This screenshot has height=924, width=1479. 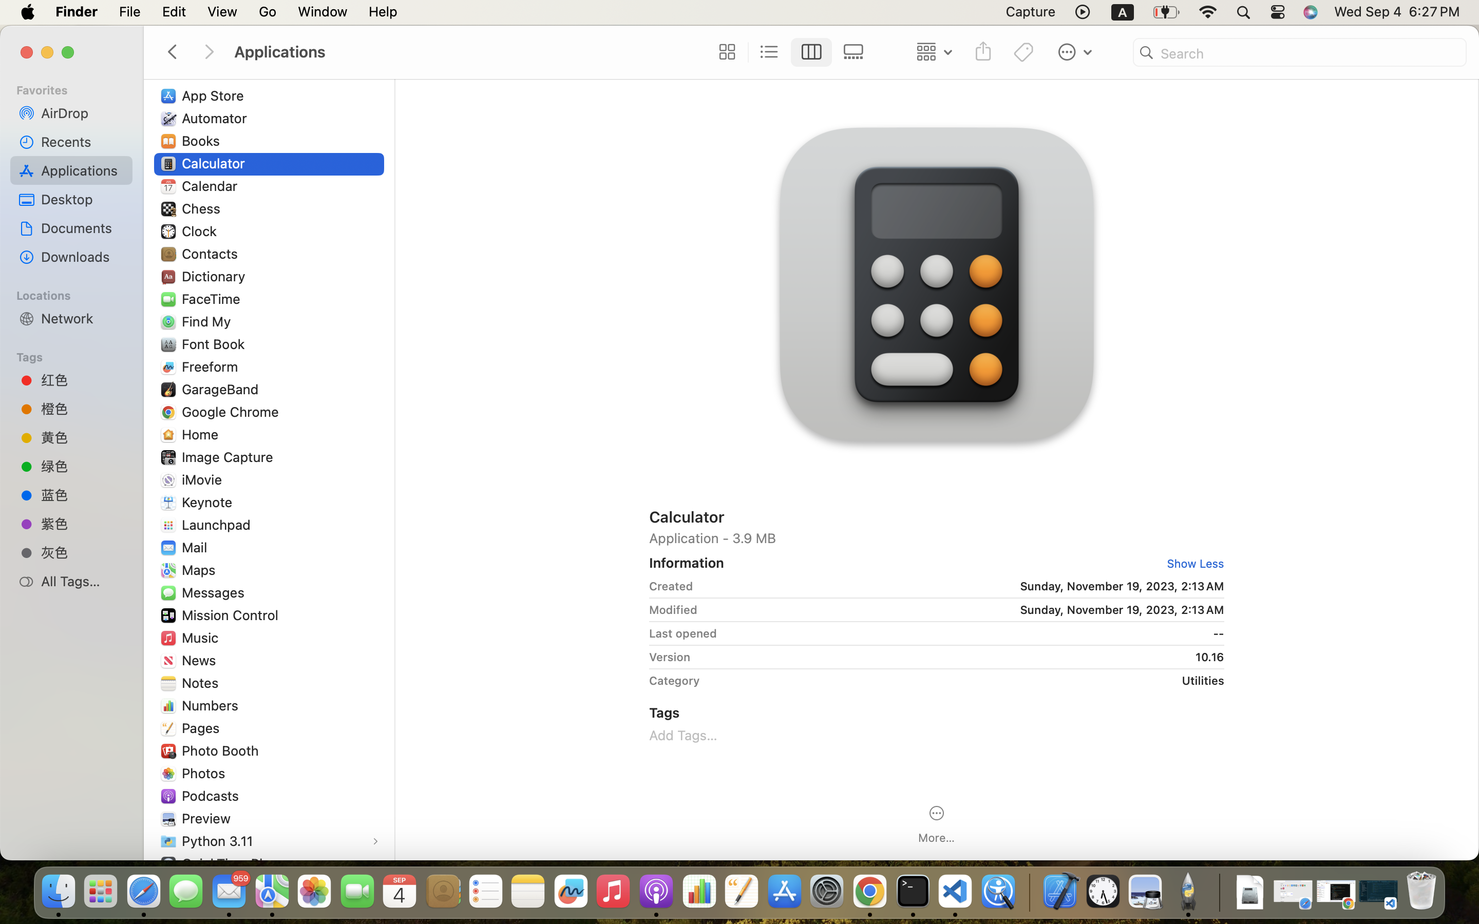 I want to click on Notes, so click(x=202, y=683).